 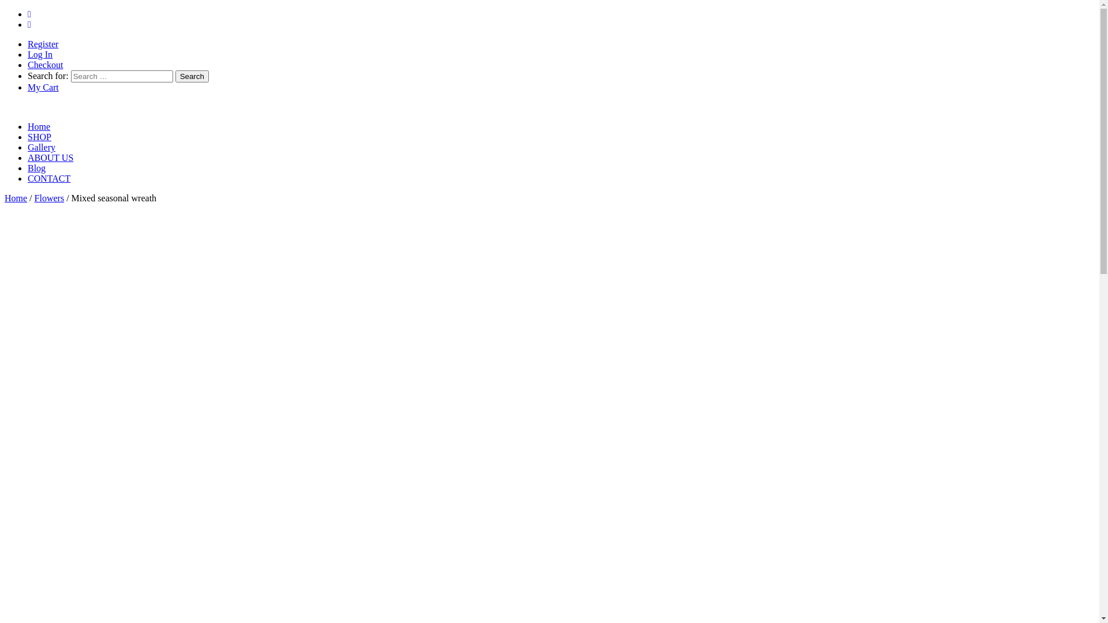 I want to click on Home, so click(x=39, y=127).